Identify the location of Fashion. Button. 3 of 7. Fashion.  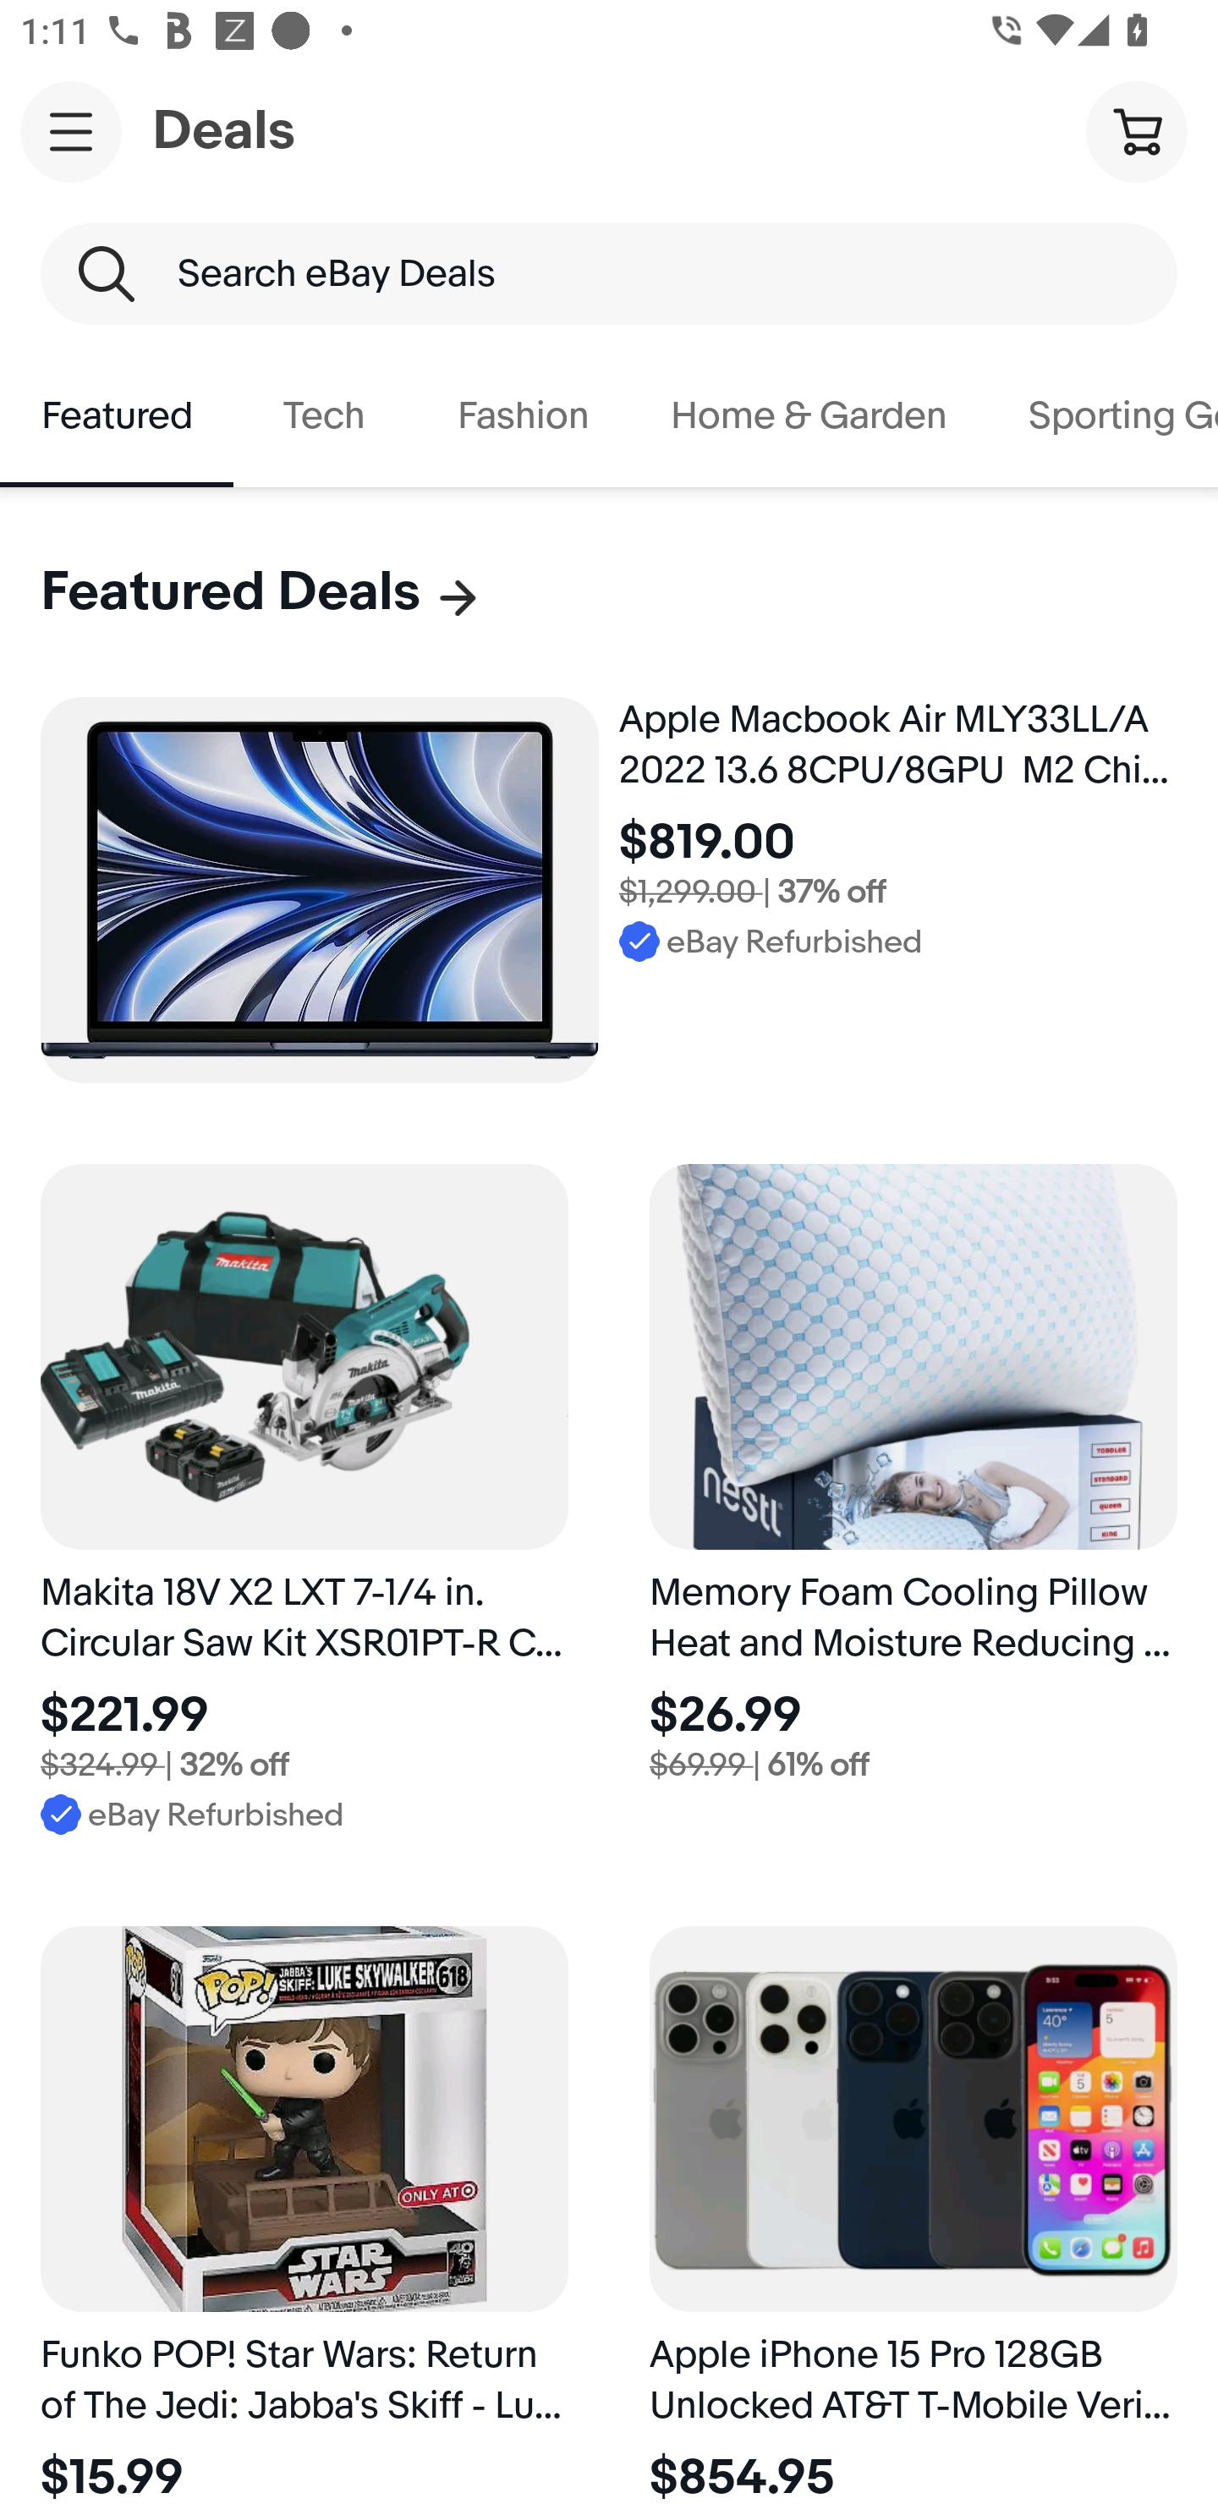
(523, 416).